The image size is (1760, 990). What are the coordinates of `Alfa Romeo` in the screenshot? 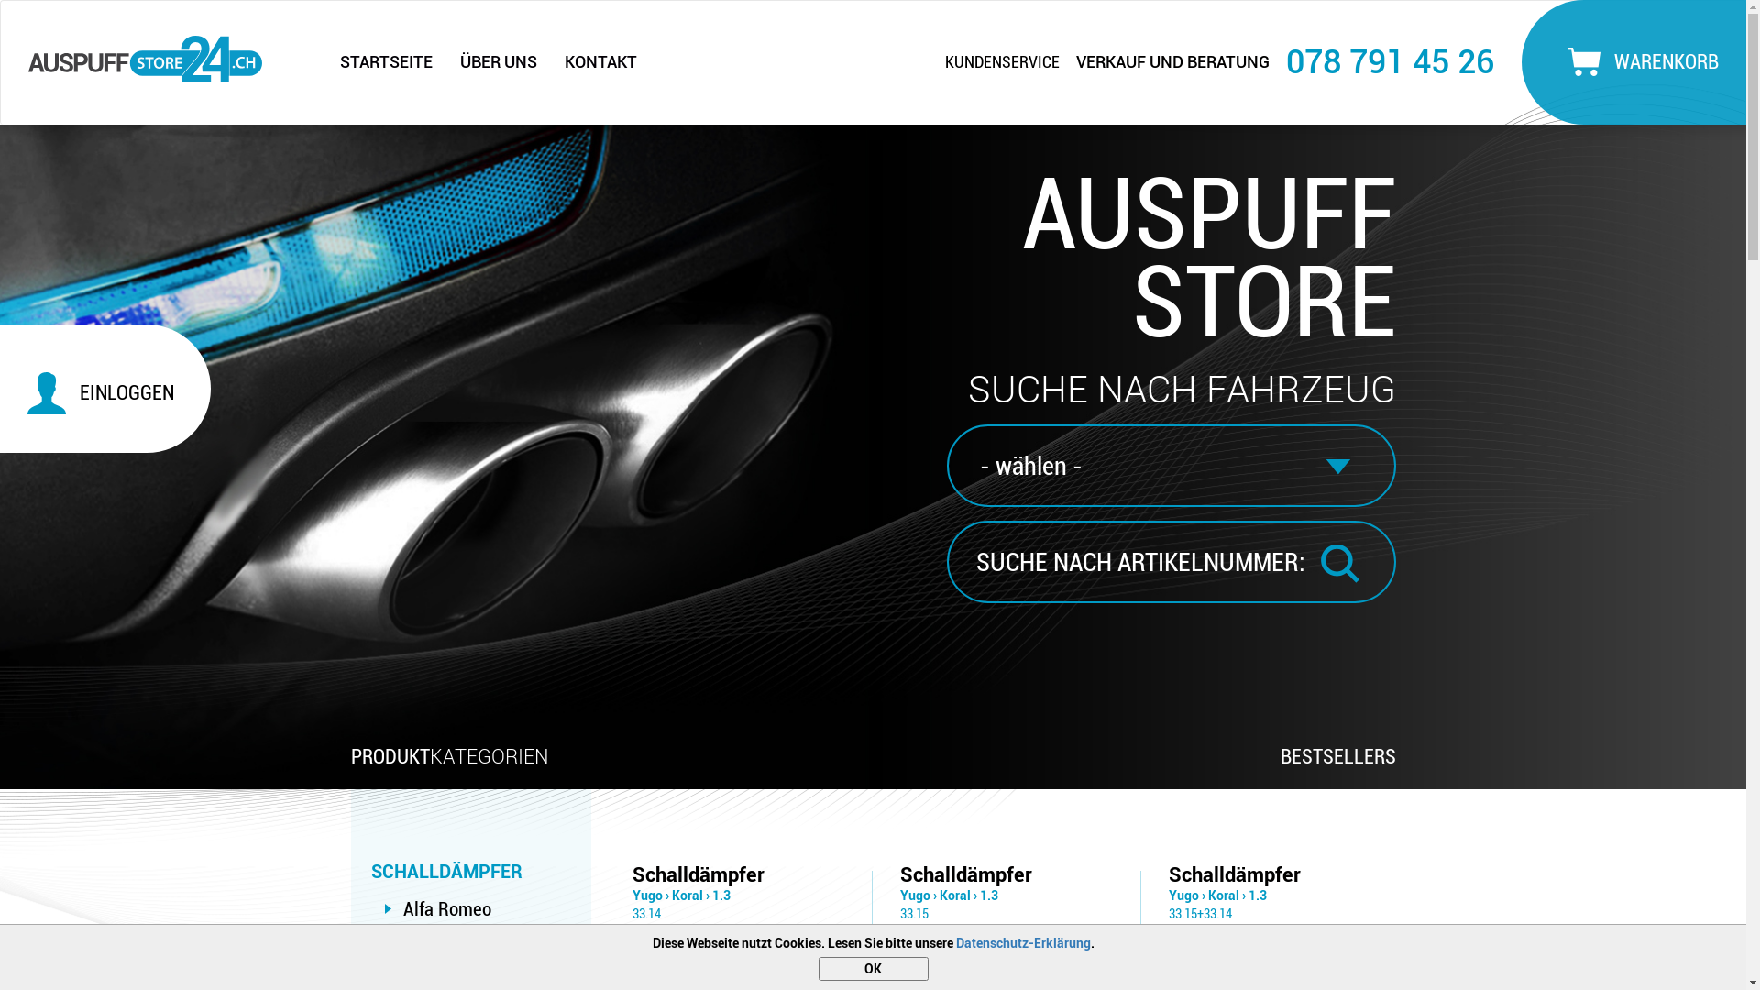 It's located at (447, 909).